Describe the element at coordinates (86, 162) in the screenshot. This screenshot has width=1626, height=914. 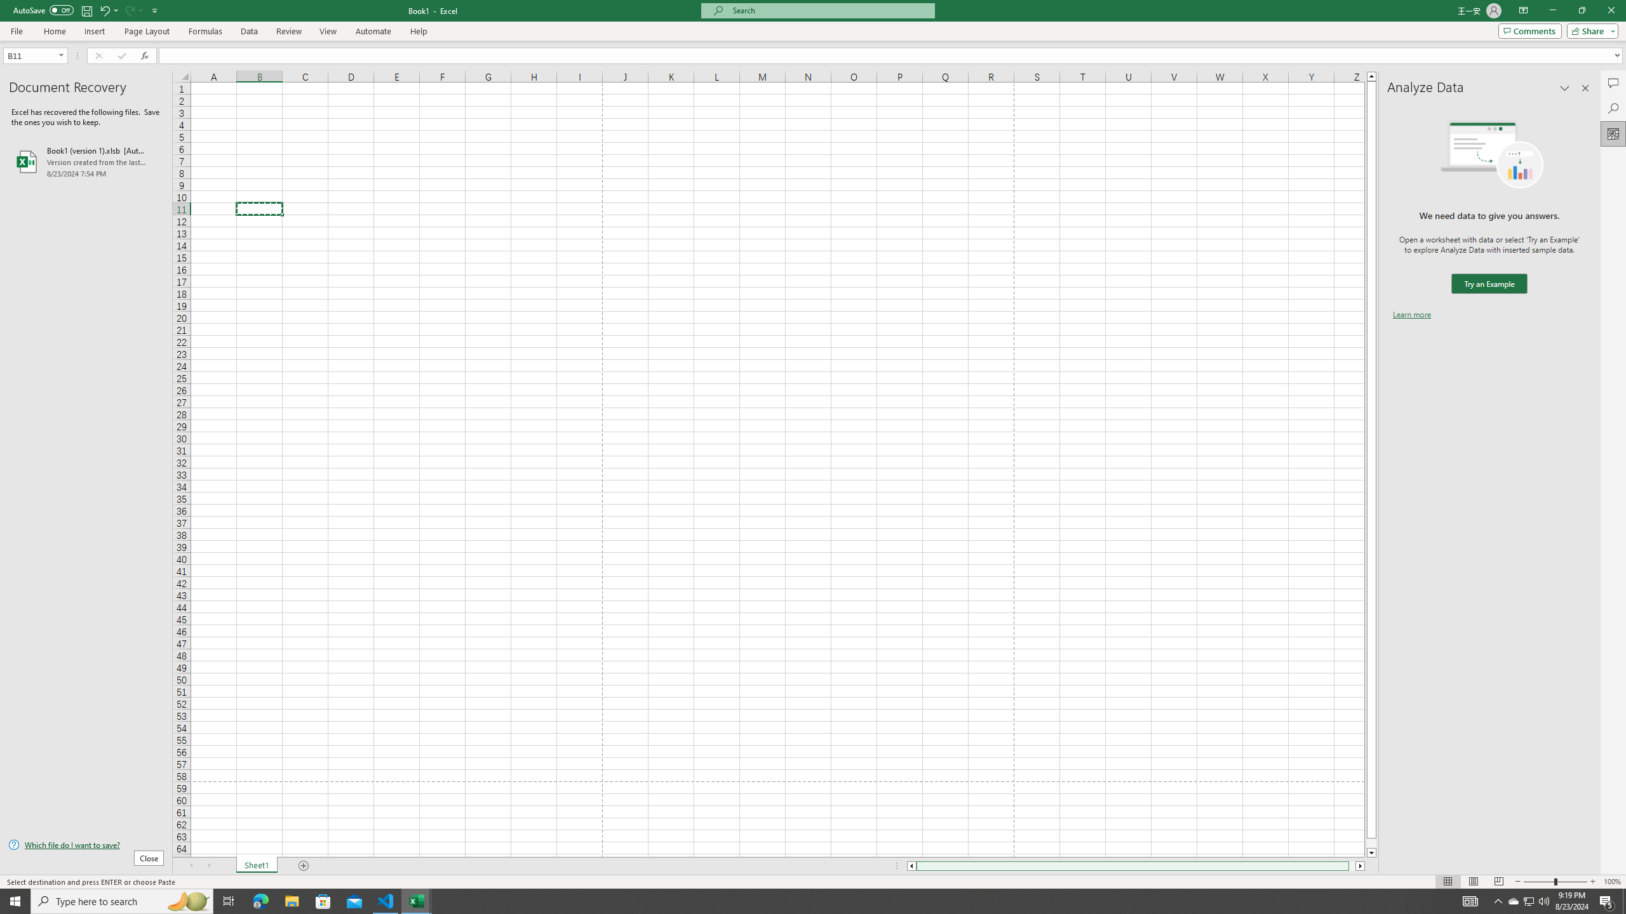
I see `Book1 (version 1).xlsb  [AutoRecovered]` at that location.